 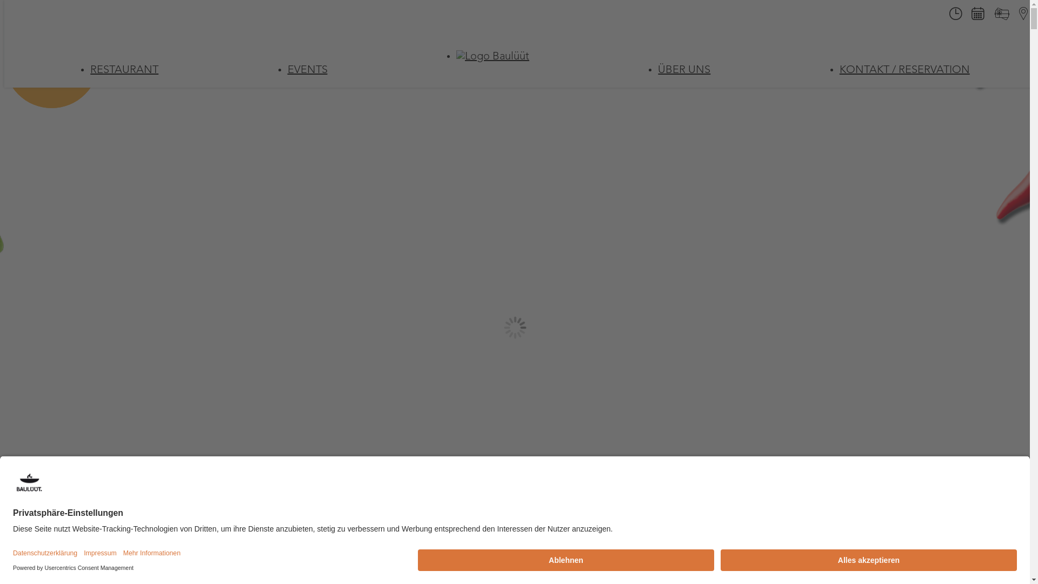 What do you see at coordinates (1023, 16) in the screenshot?
I see `Standort` at bounding box center [1023, 16].